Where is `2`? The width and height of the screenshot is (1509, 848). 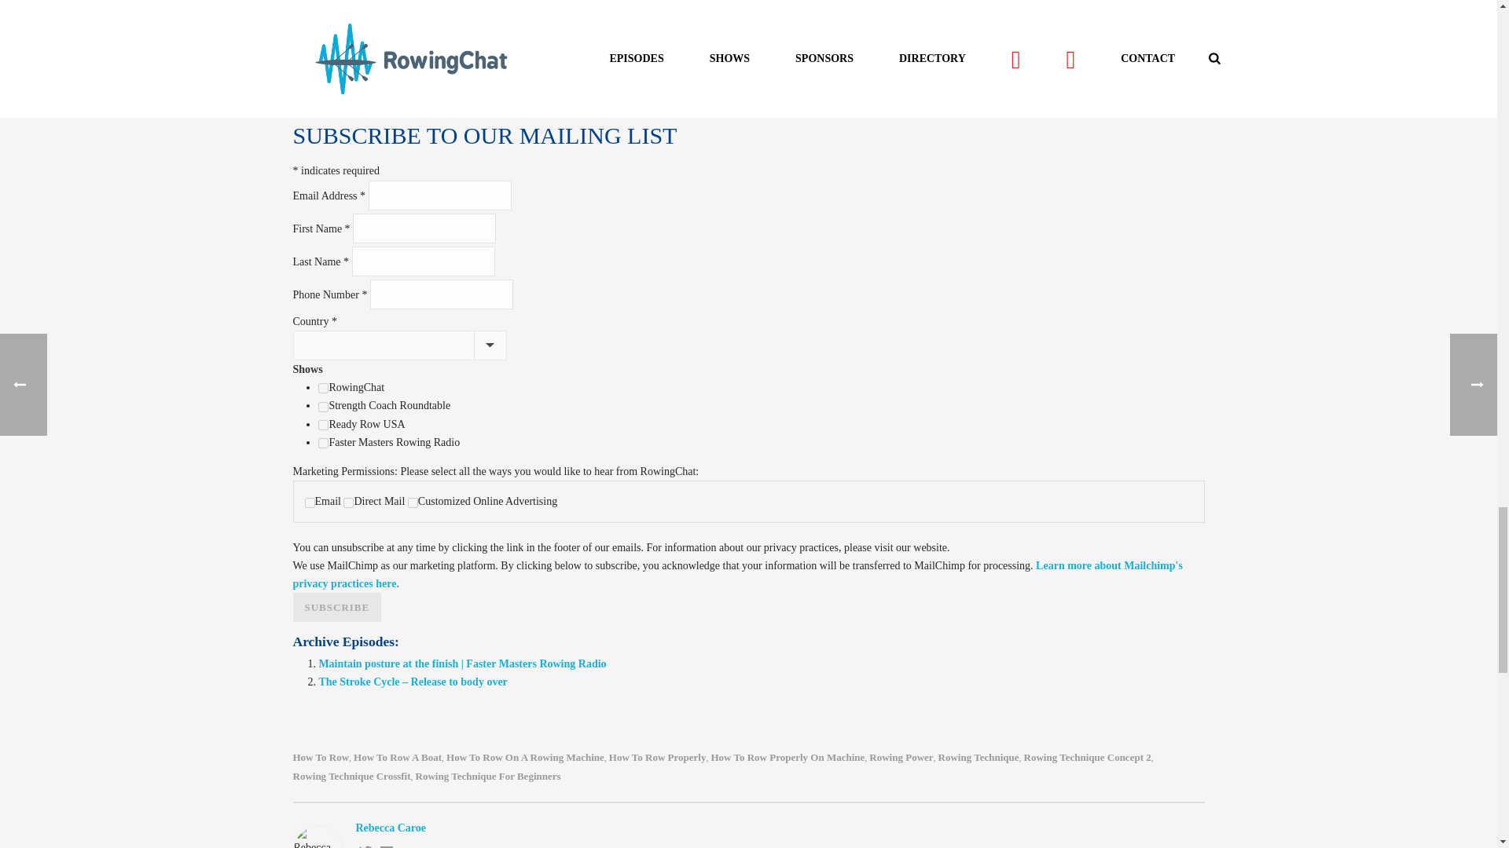
2 is located at coordinates (324, 407).